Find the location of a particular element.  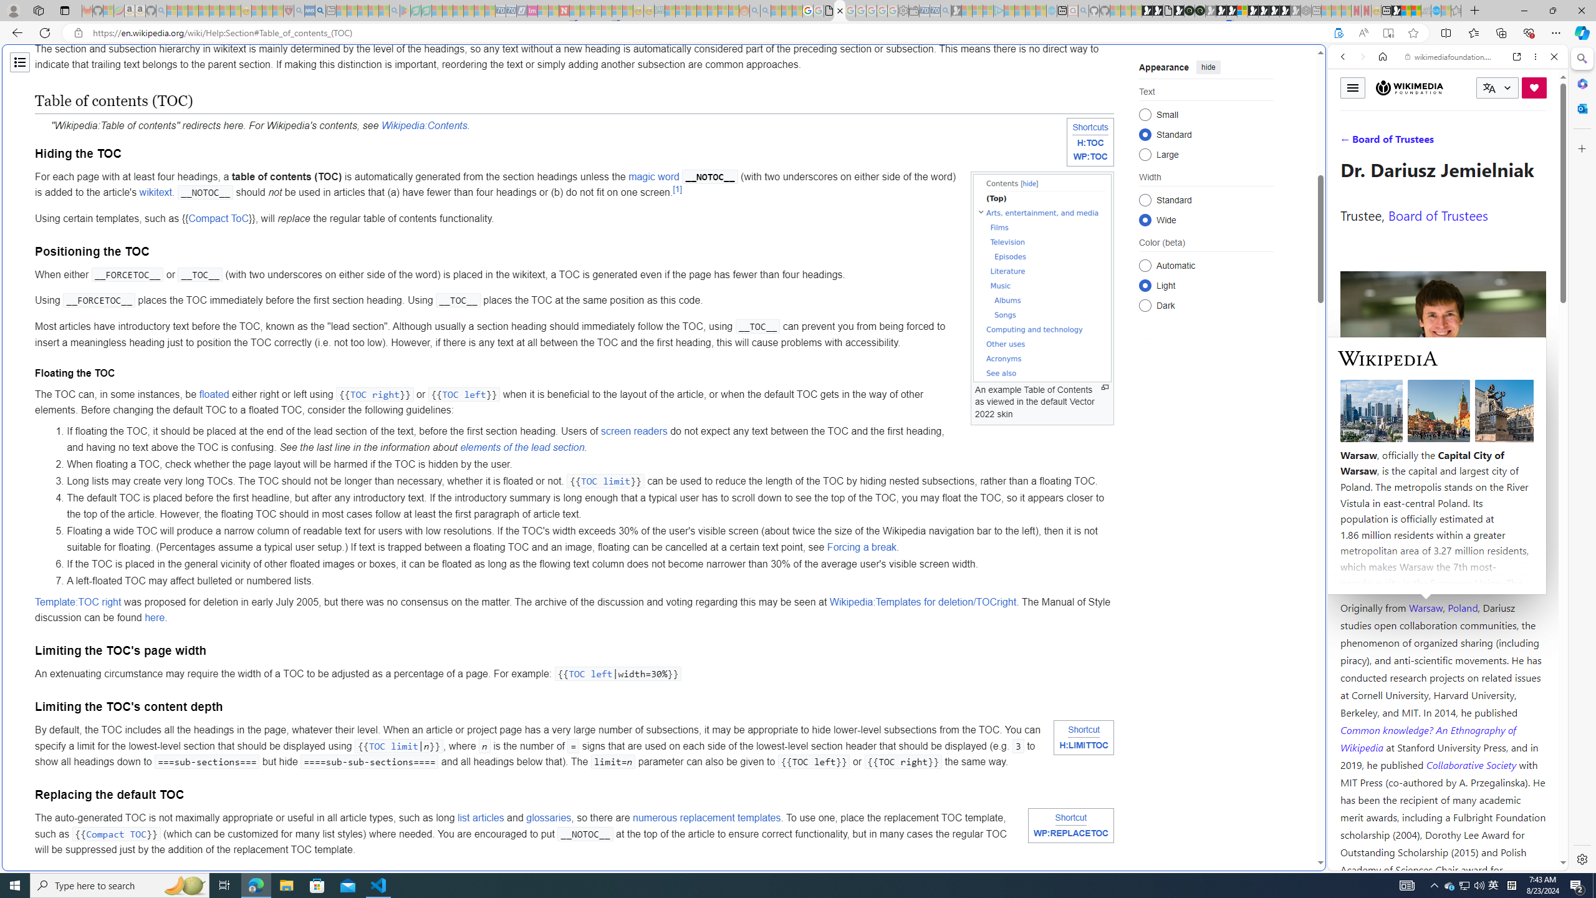

Jobs - lastminute.com Investor Portal - Sleeping is located at coordinates (532, 11).